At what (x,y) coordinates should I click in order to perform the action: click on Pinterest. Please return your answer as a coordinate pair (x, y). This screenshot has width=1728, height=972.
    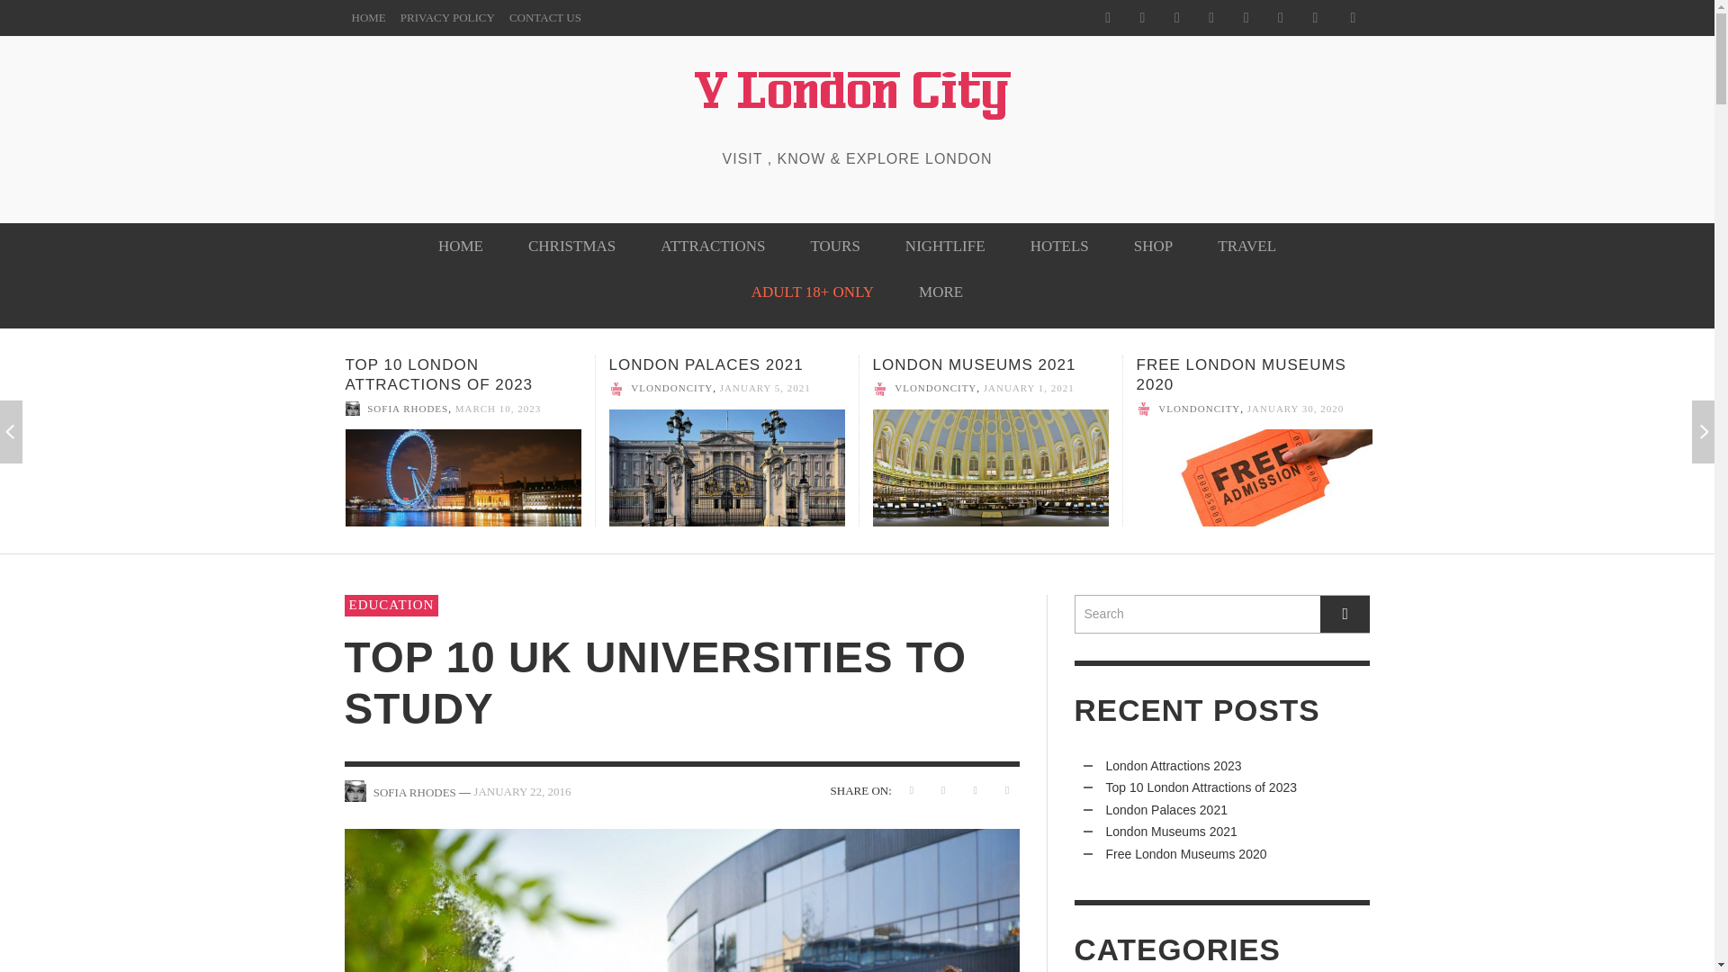
    Looking at the image, I should click on (1176, 18).